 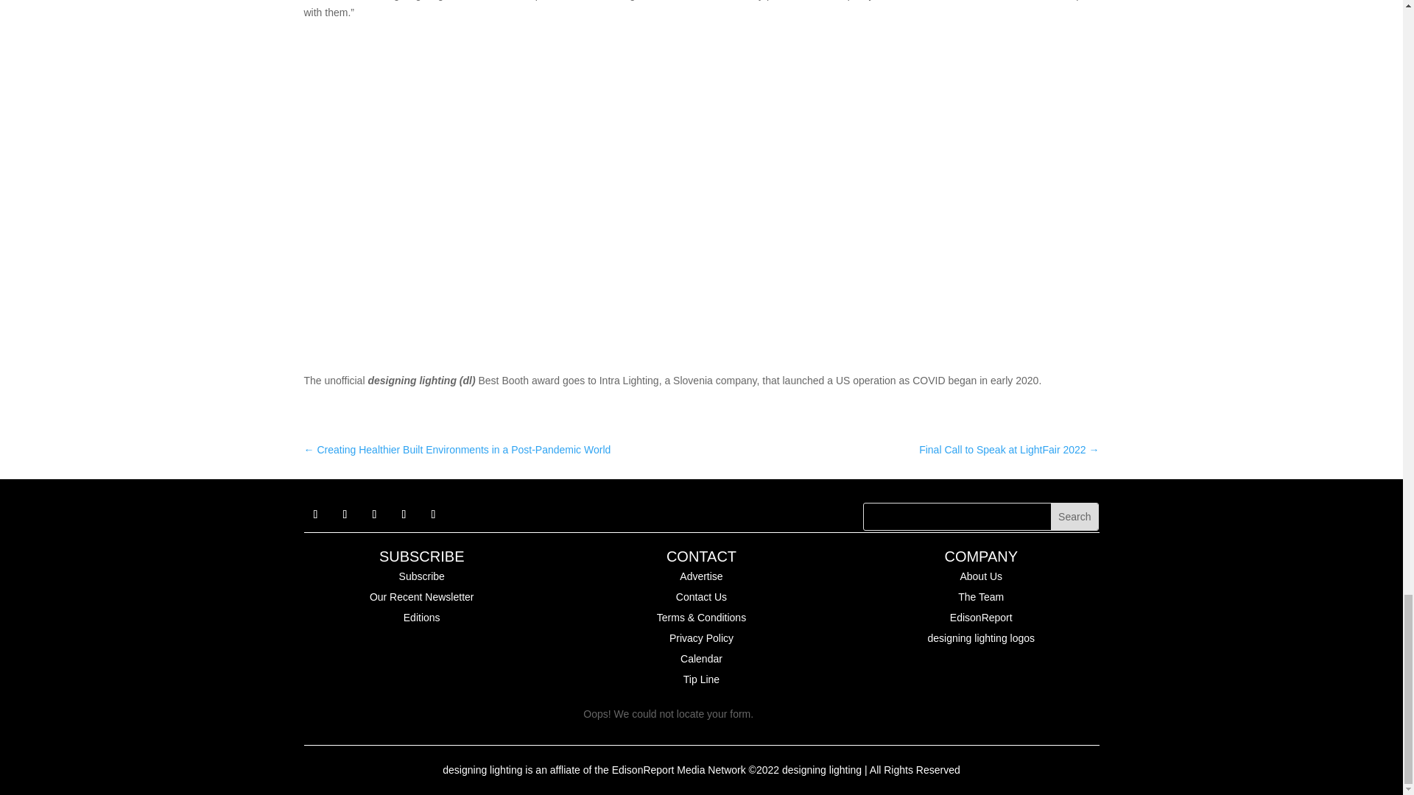 What do you see at coordinates (1074, 517) in the screenshot?
I see `Search` at bounding box center [1074, 517].